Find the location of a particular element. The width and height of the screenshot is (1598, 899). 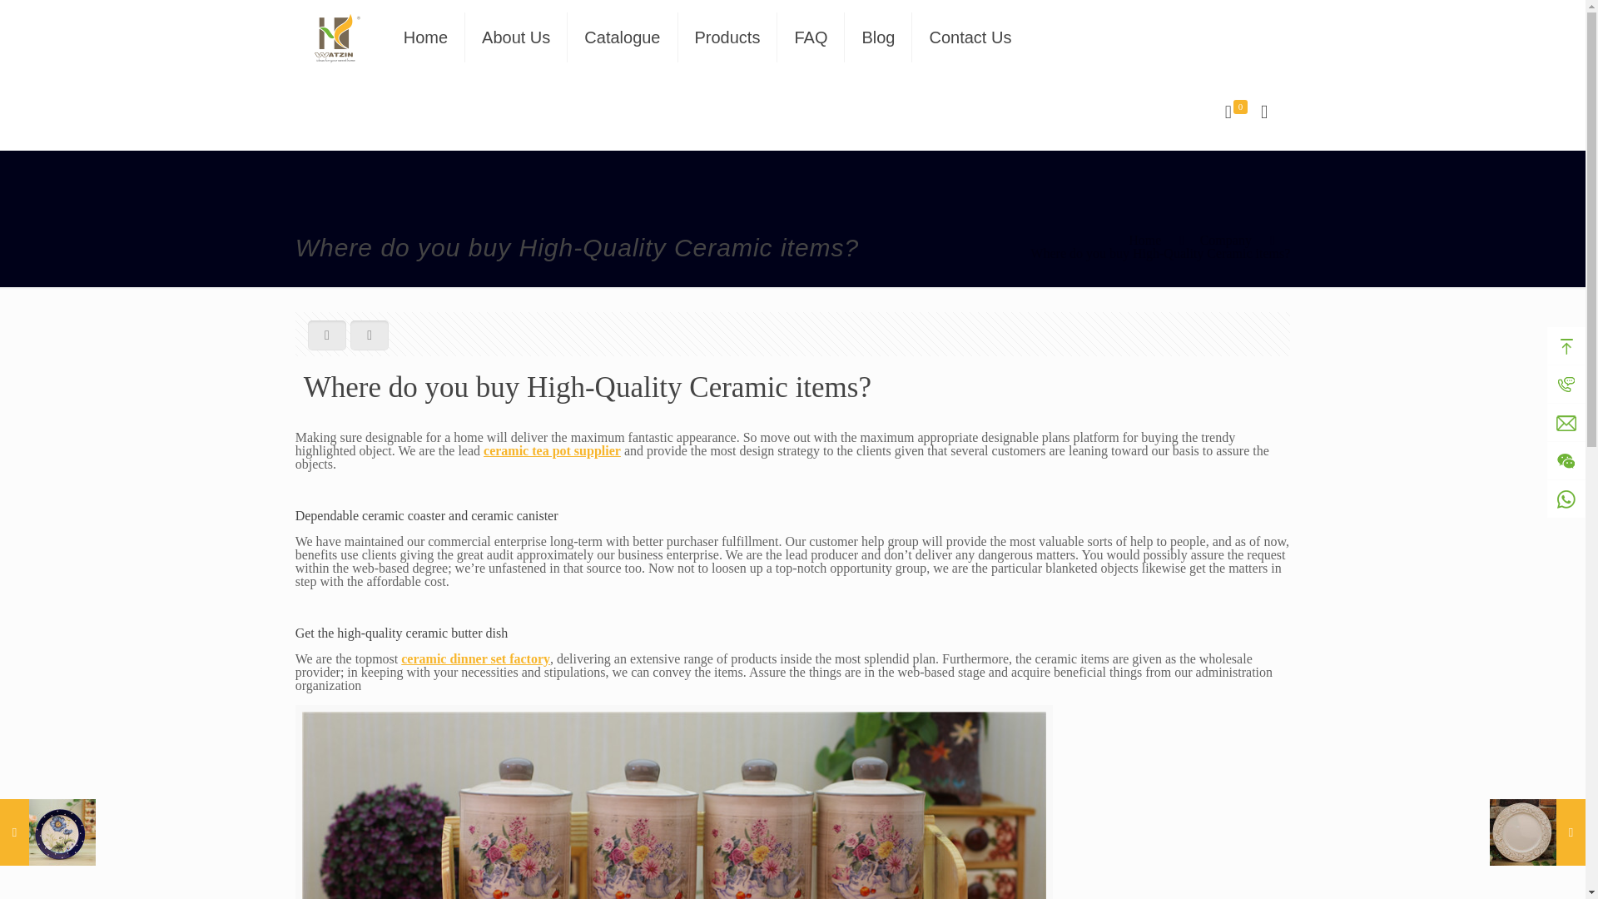

Catalogue is located at coordinates (623, 37).